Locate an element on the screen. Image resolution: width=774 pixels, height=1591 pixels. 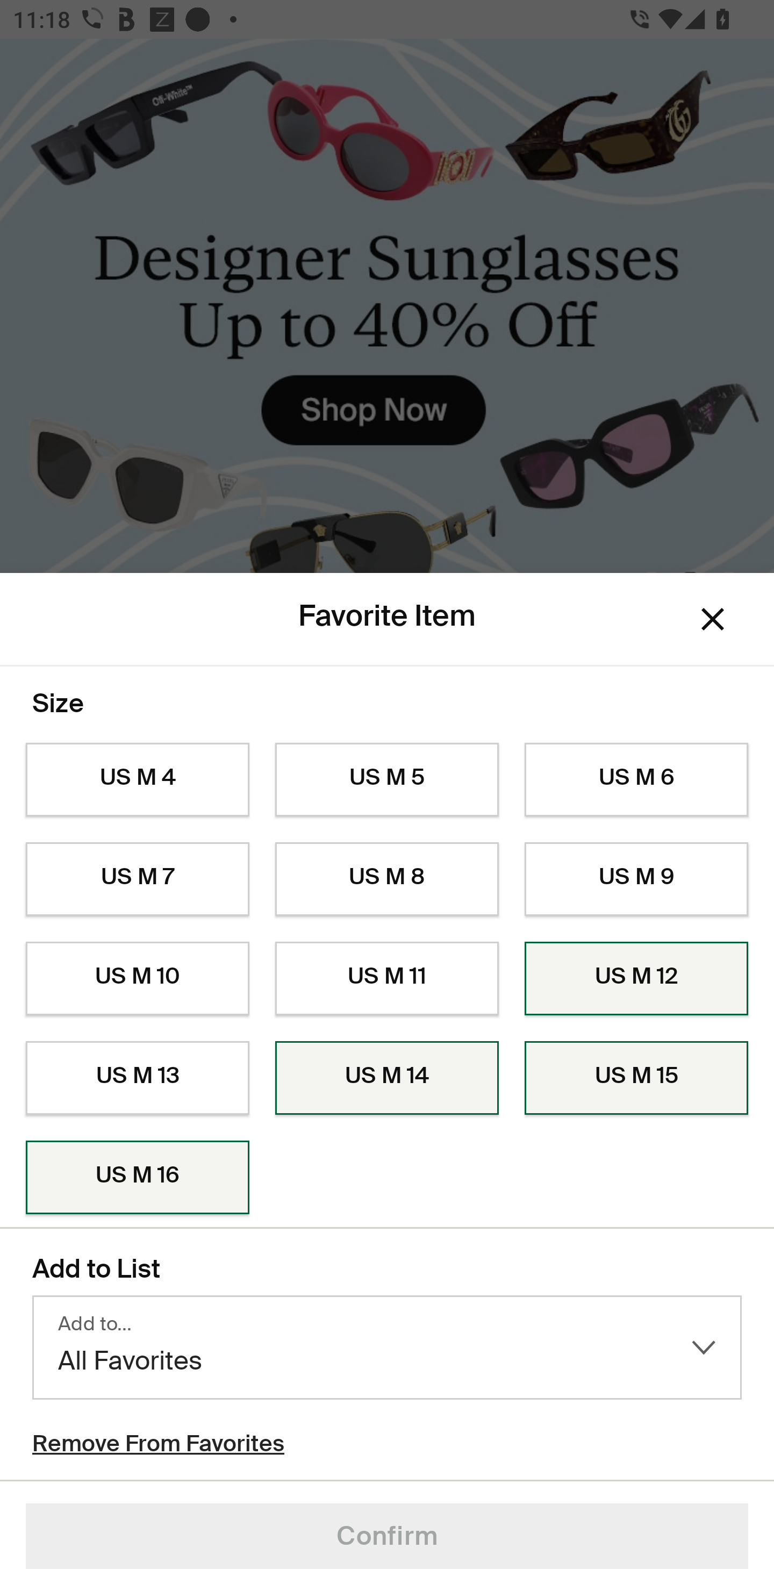
Dismiss is located at coordinates (713, 619).